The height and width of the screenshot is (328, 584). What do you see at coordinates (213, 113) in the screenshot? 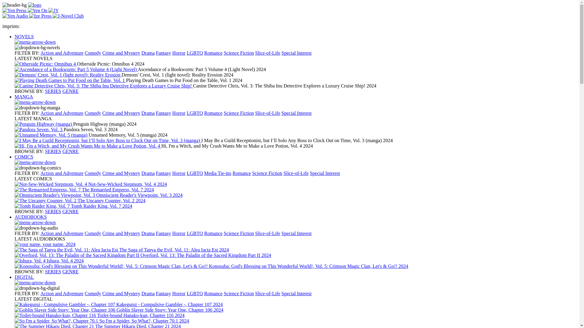
I see `Romance` at bounding box center [213, 113].